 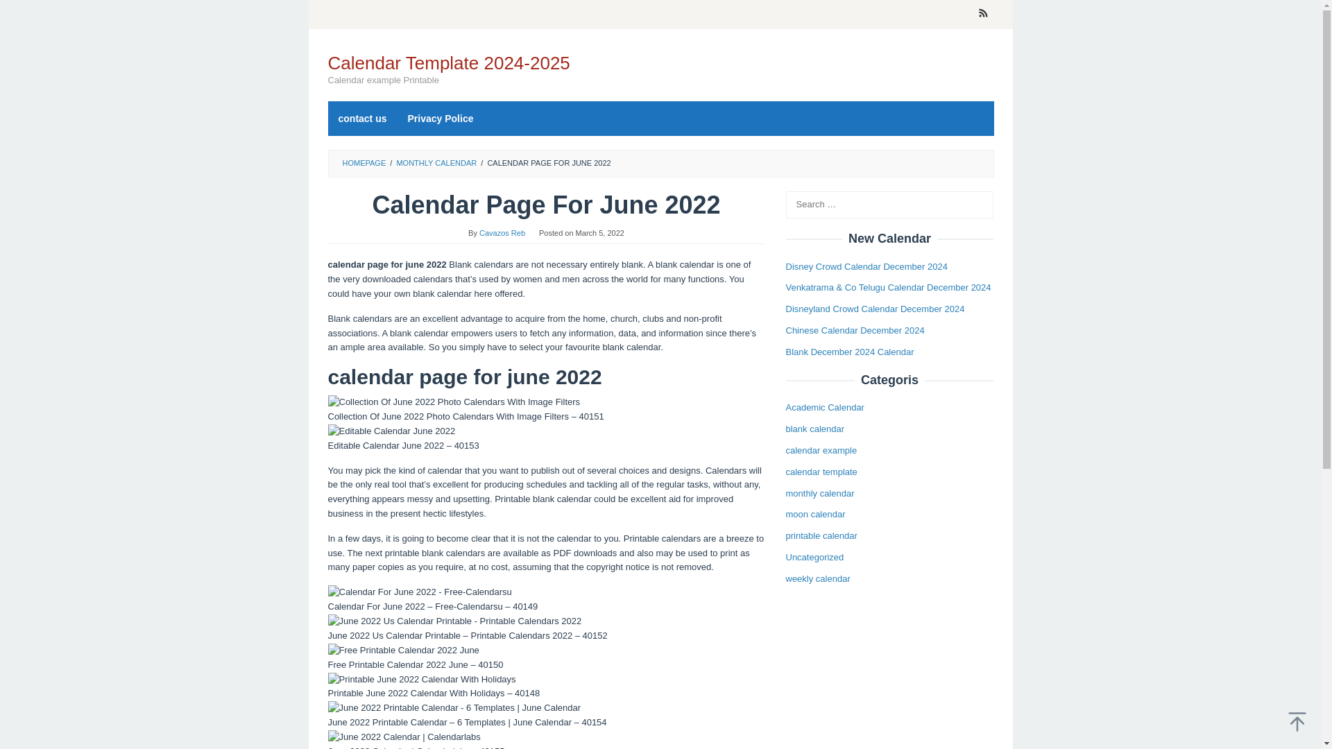 I want to click on Calendar Template 2024-2025, so click(x=448, y=62).